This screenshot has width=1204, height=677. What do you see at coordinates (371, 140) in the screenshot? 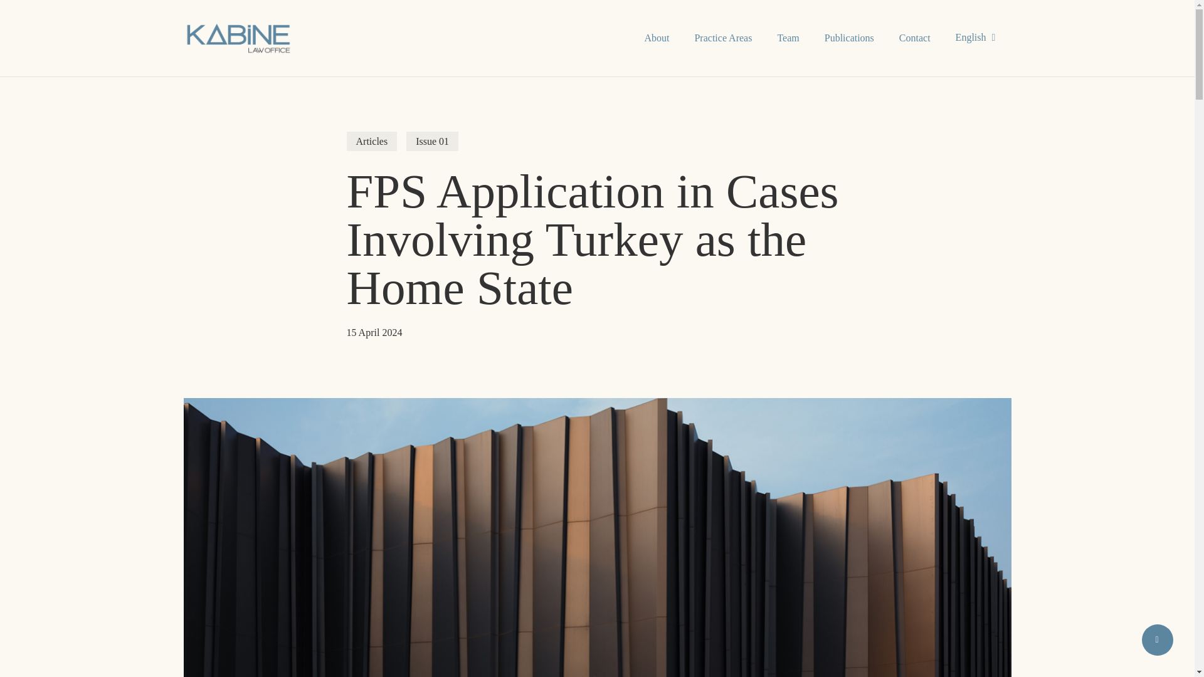
I see `Articles` at bounding box center [371, 140].